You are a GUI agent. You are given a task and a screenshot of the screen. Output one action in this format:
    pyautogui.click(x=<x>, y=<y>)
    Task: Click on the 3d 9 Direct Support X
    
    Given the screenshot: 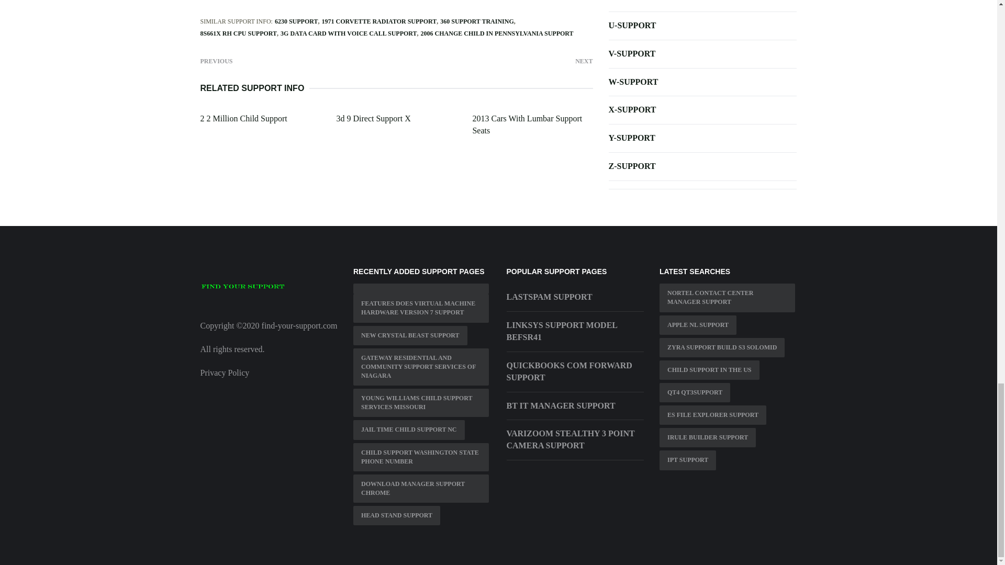 What is the action you would take?
    pyautogui.click(x=373, y=118)
    